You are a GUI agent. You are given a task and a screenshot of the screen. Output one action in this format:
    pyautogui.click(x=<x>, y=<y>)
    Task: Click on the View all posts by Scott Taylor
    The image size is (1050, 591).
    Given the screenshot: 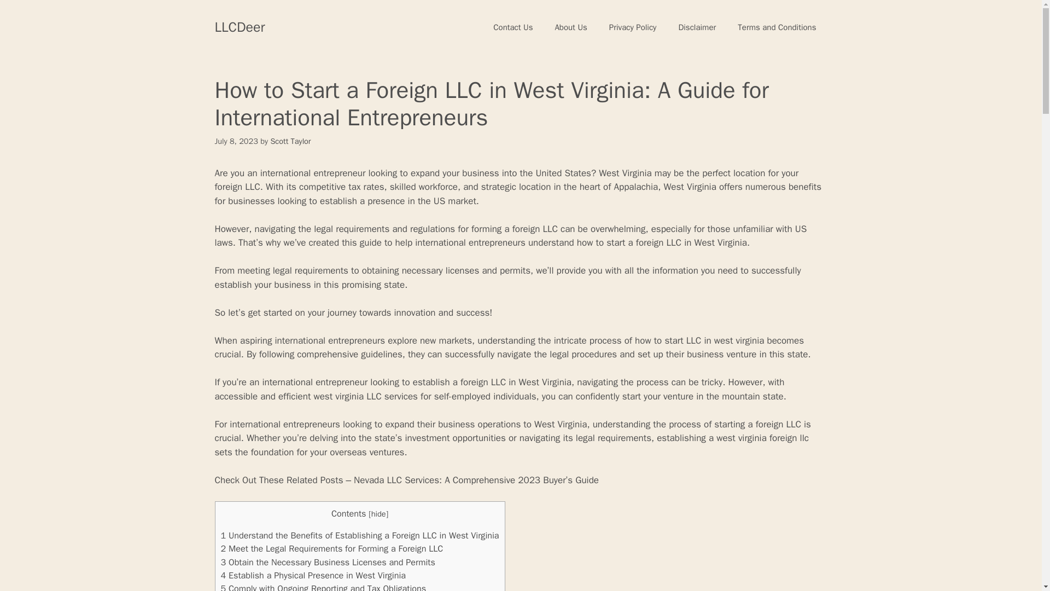 What is the action you would take?
    pyautogui.click(x=290, y=141)
    